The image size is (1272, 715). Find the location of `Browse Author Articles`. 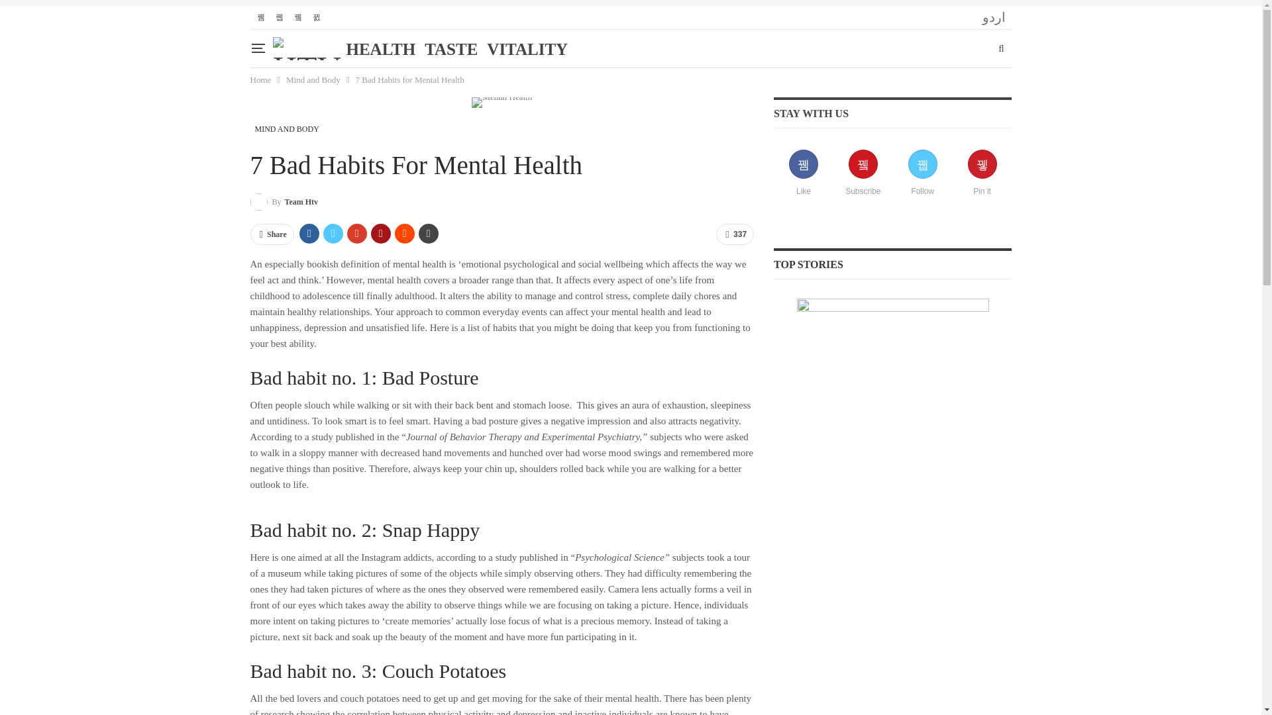

Browse Author Articles is located at coordinates (285, 201).